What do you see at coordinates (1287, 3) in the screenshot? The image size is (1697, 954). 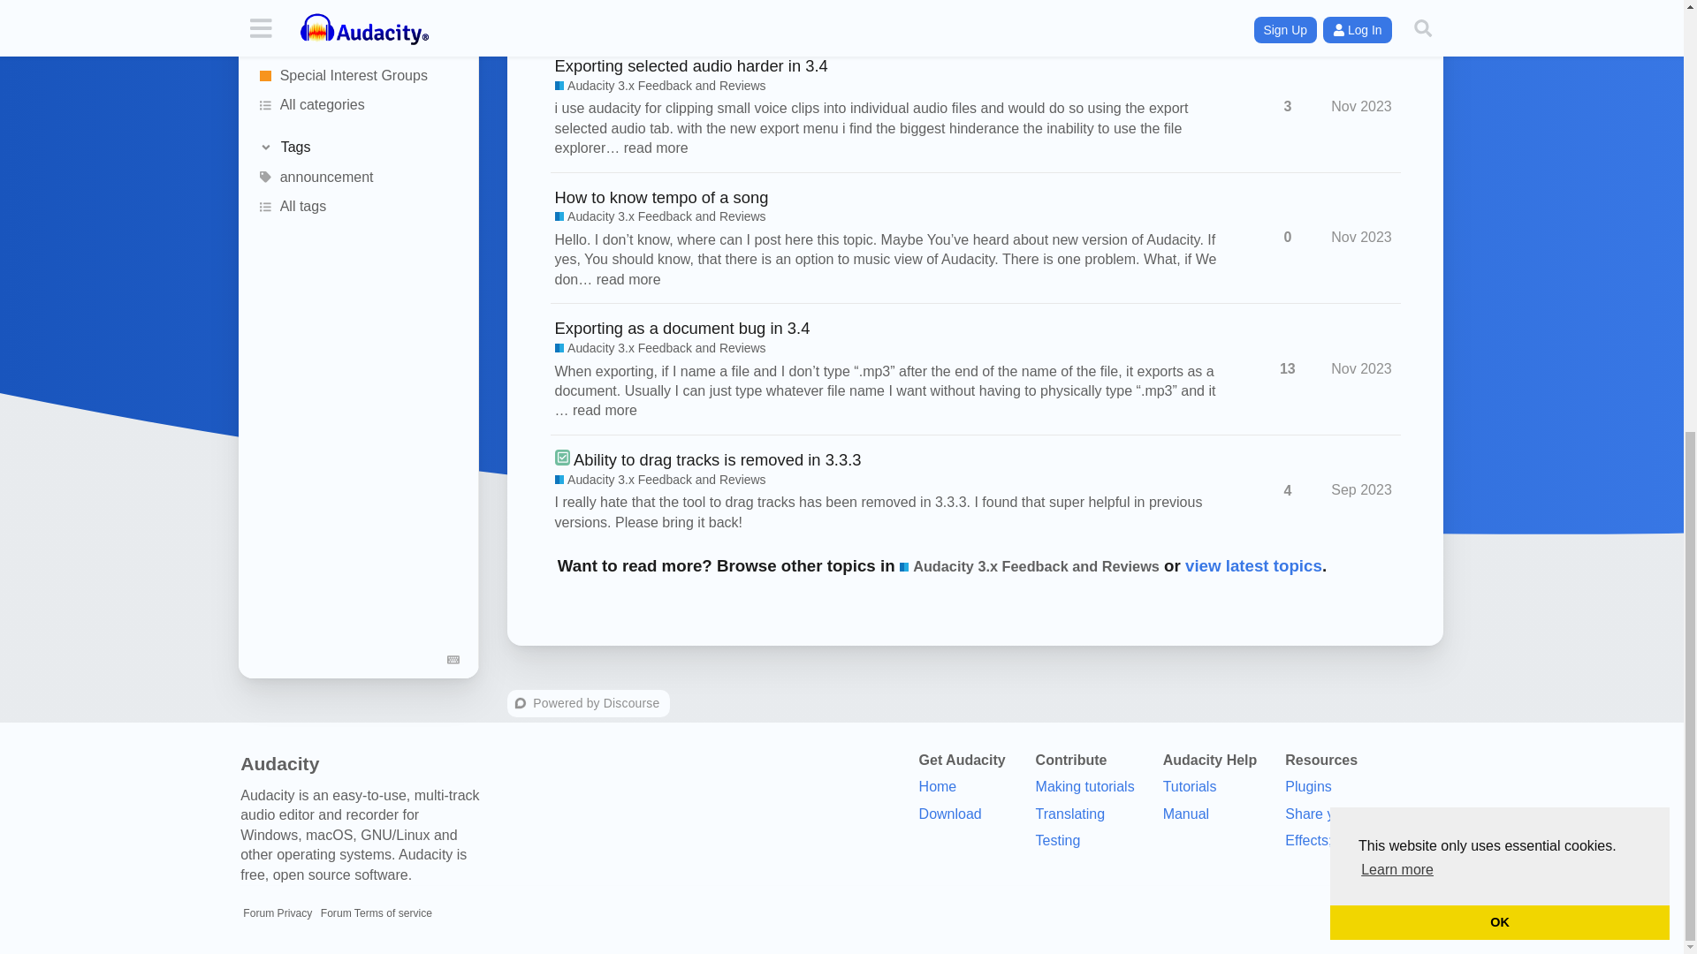 I see `1` at bounding box center [1287, 3].